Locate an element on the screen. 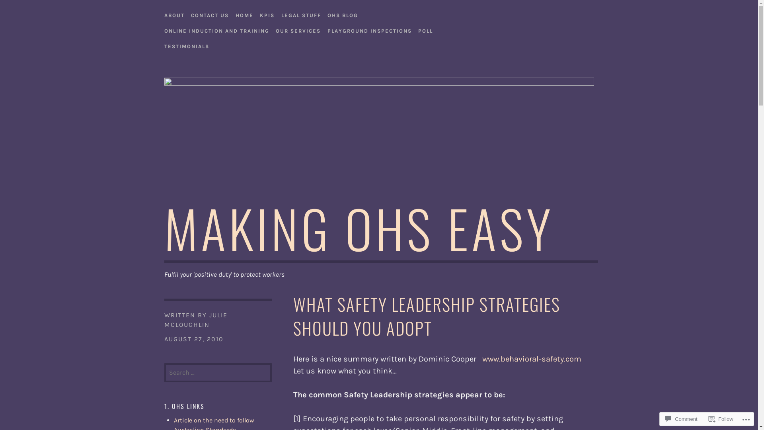 The width and height of the screenshot is (764, 430). Follow is located at coordinates (721, 419).